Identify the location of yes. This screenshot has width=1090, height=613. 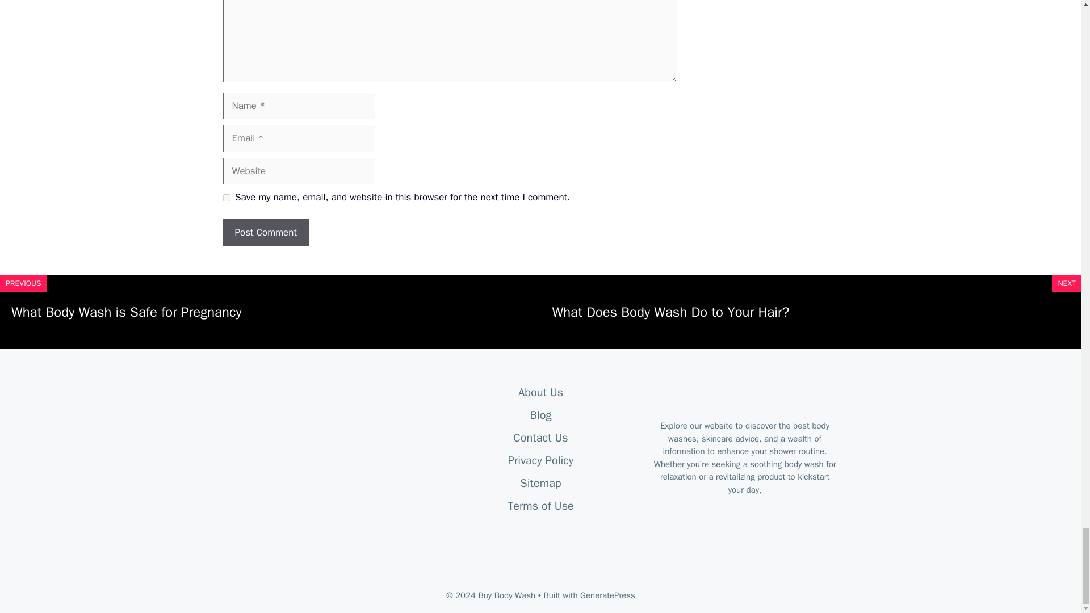
(226, 198).